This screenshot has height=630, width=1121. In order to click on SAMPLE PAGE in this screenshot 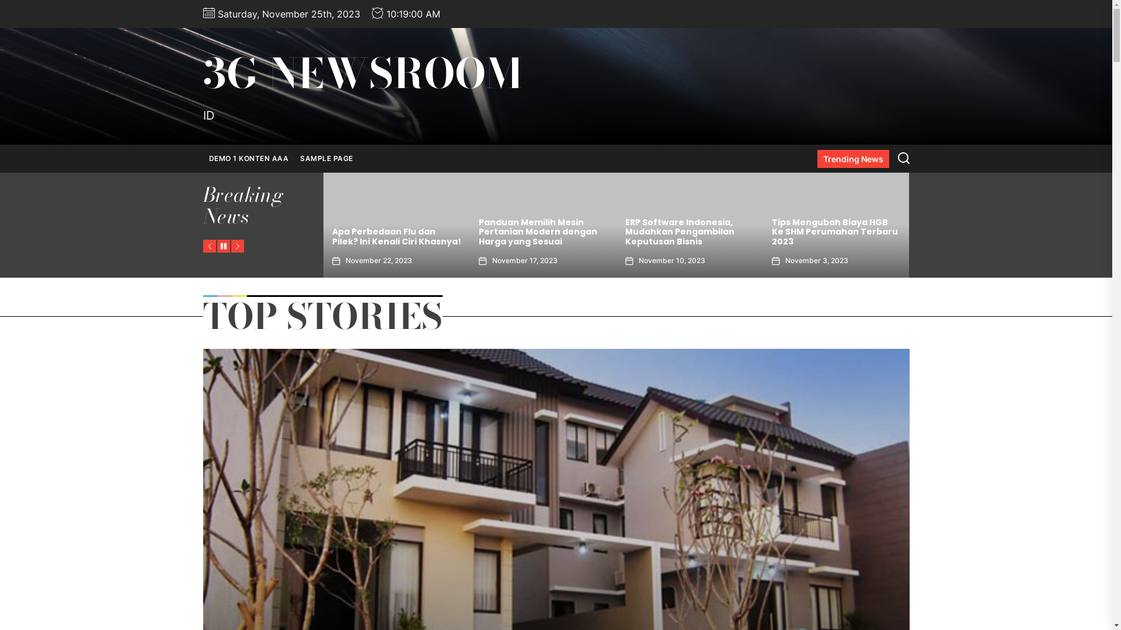, I will do `click(327, 159)`.